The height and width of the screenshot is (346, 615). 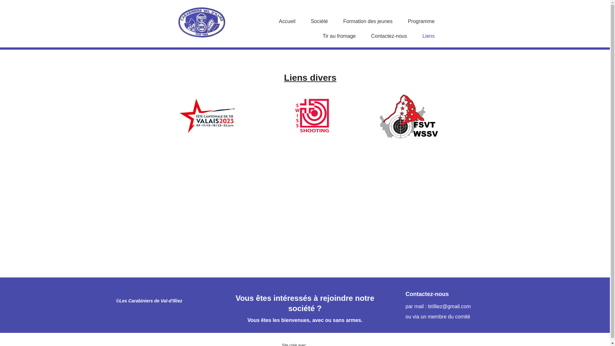 What do you see at coordinates (429, 36) in the screenshot?
I see `Liens` at bounding box center [429, 36].